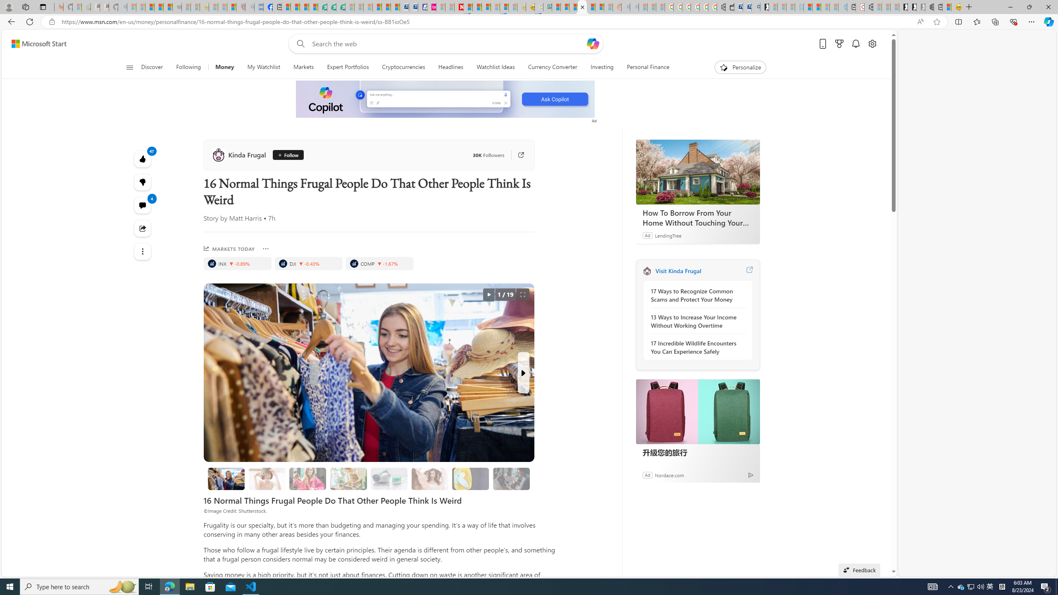 This screenshot has height=595, width=1058. I want to click on 5. Not Washing Hair, so click(430, 479).